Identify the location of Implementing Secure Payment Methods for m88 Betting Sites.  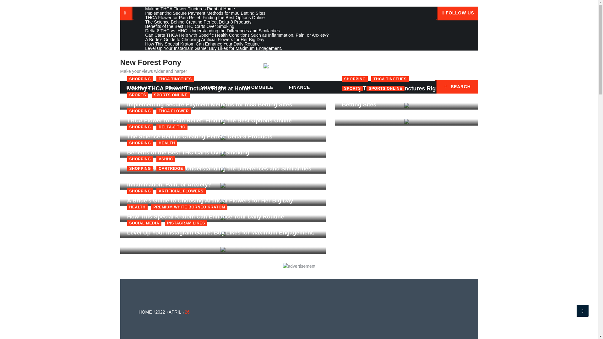
(406, 101).